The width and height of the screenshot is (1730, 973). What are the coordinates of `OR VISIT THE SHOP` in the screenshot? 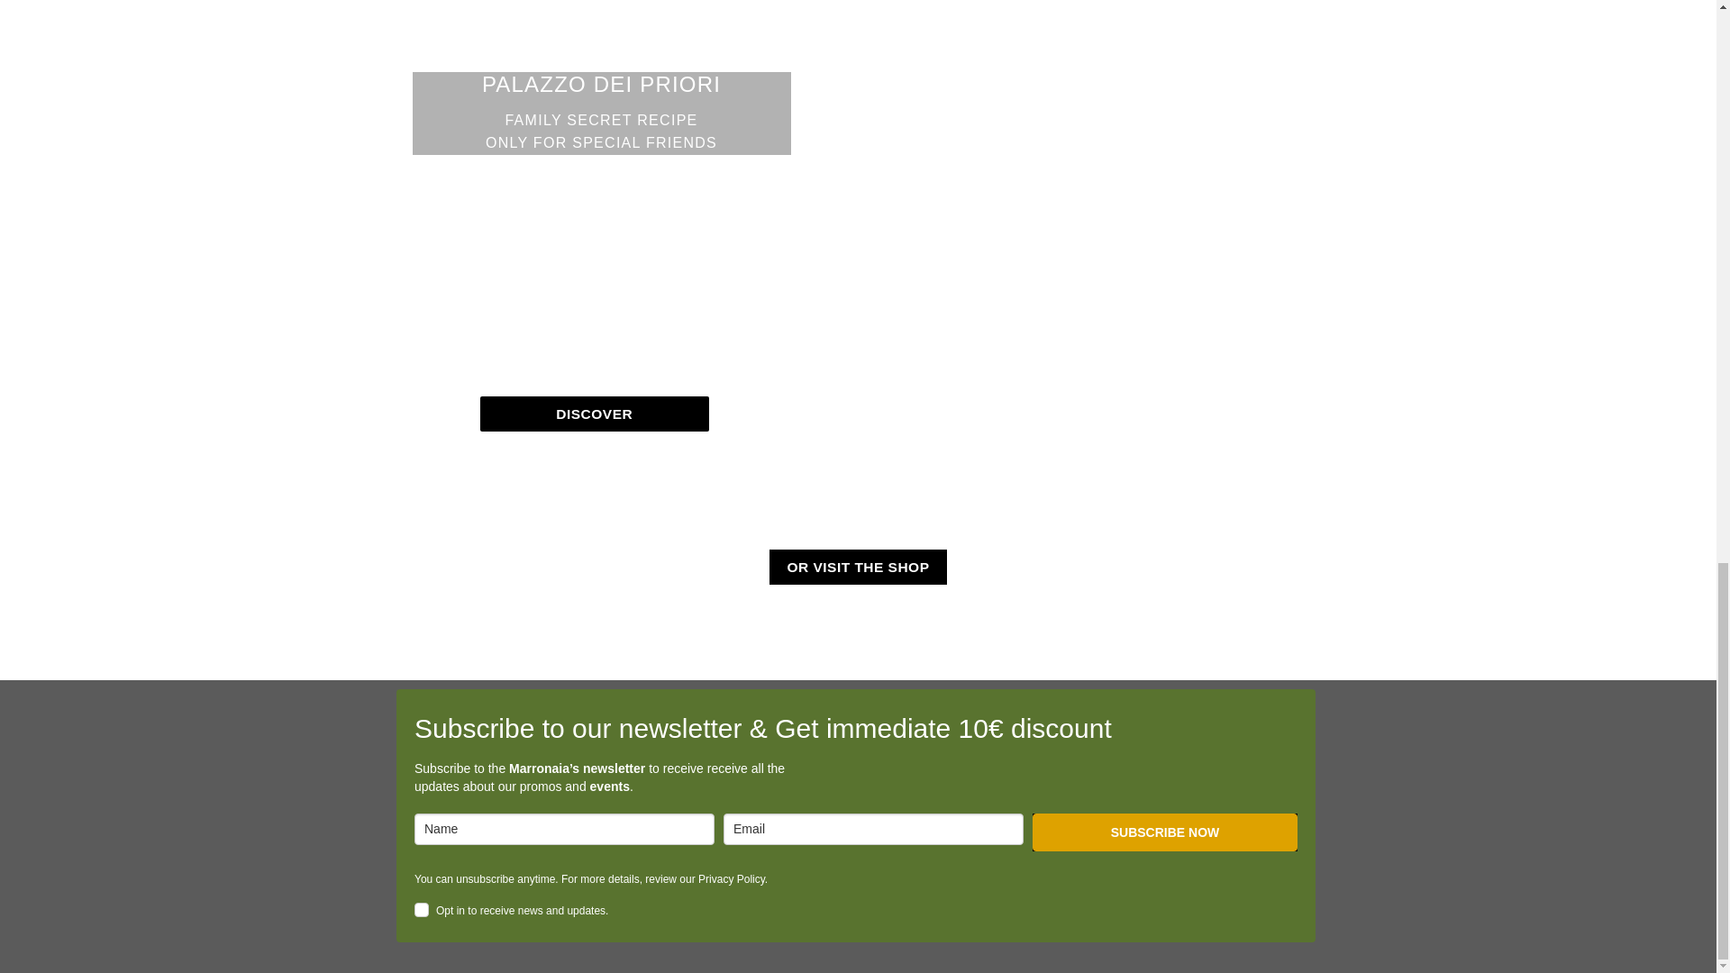 It's located at (858, 568).